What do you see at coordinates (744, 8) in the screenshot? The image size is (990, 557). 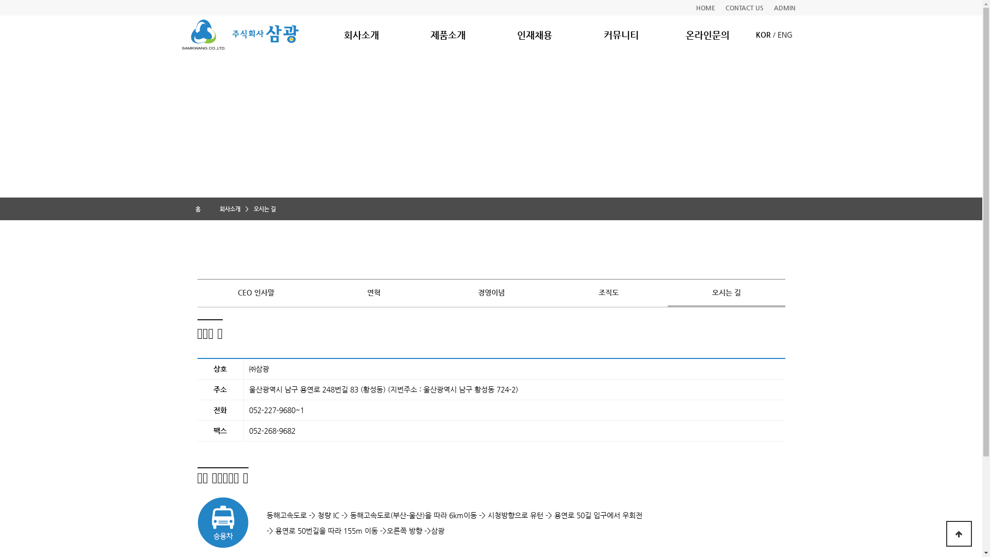 I see `CONTACT US` at bounding box center [744, 8].